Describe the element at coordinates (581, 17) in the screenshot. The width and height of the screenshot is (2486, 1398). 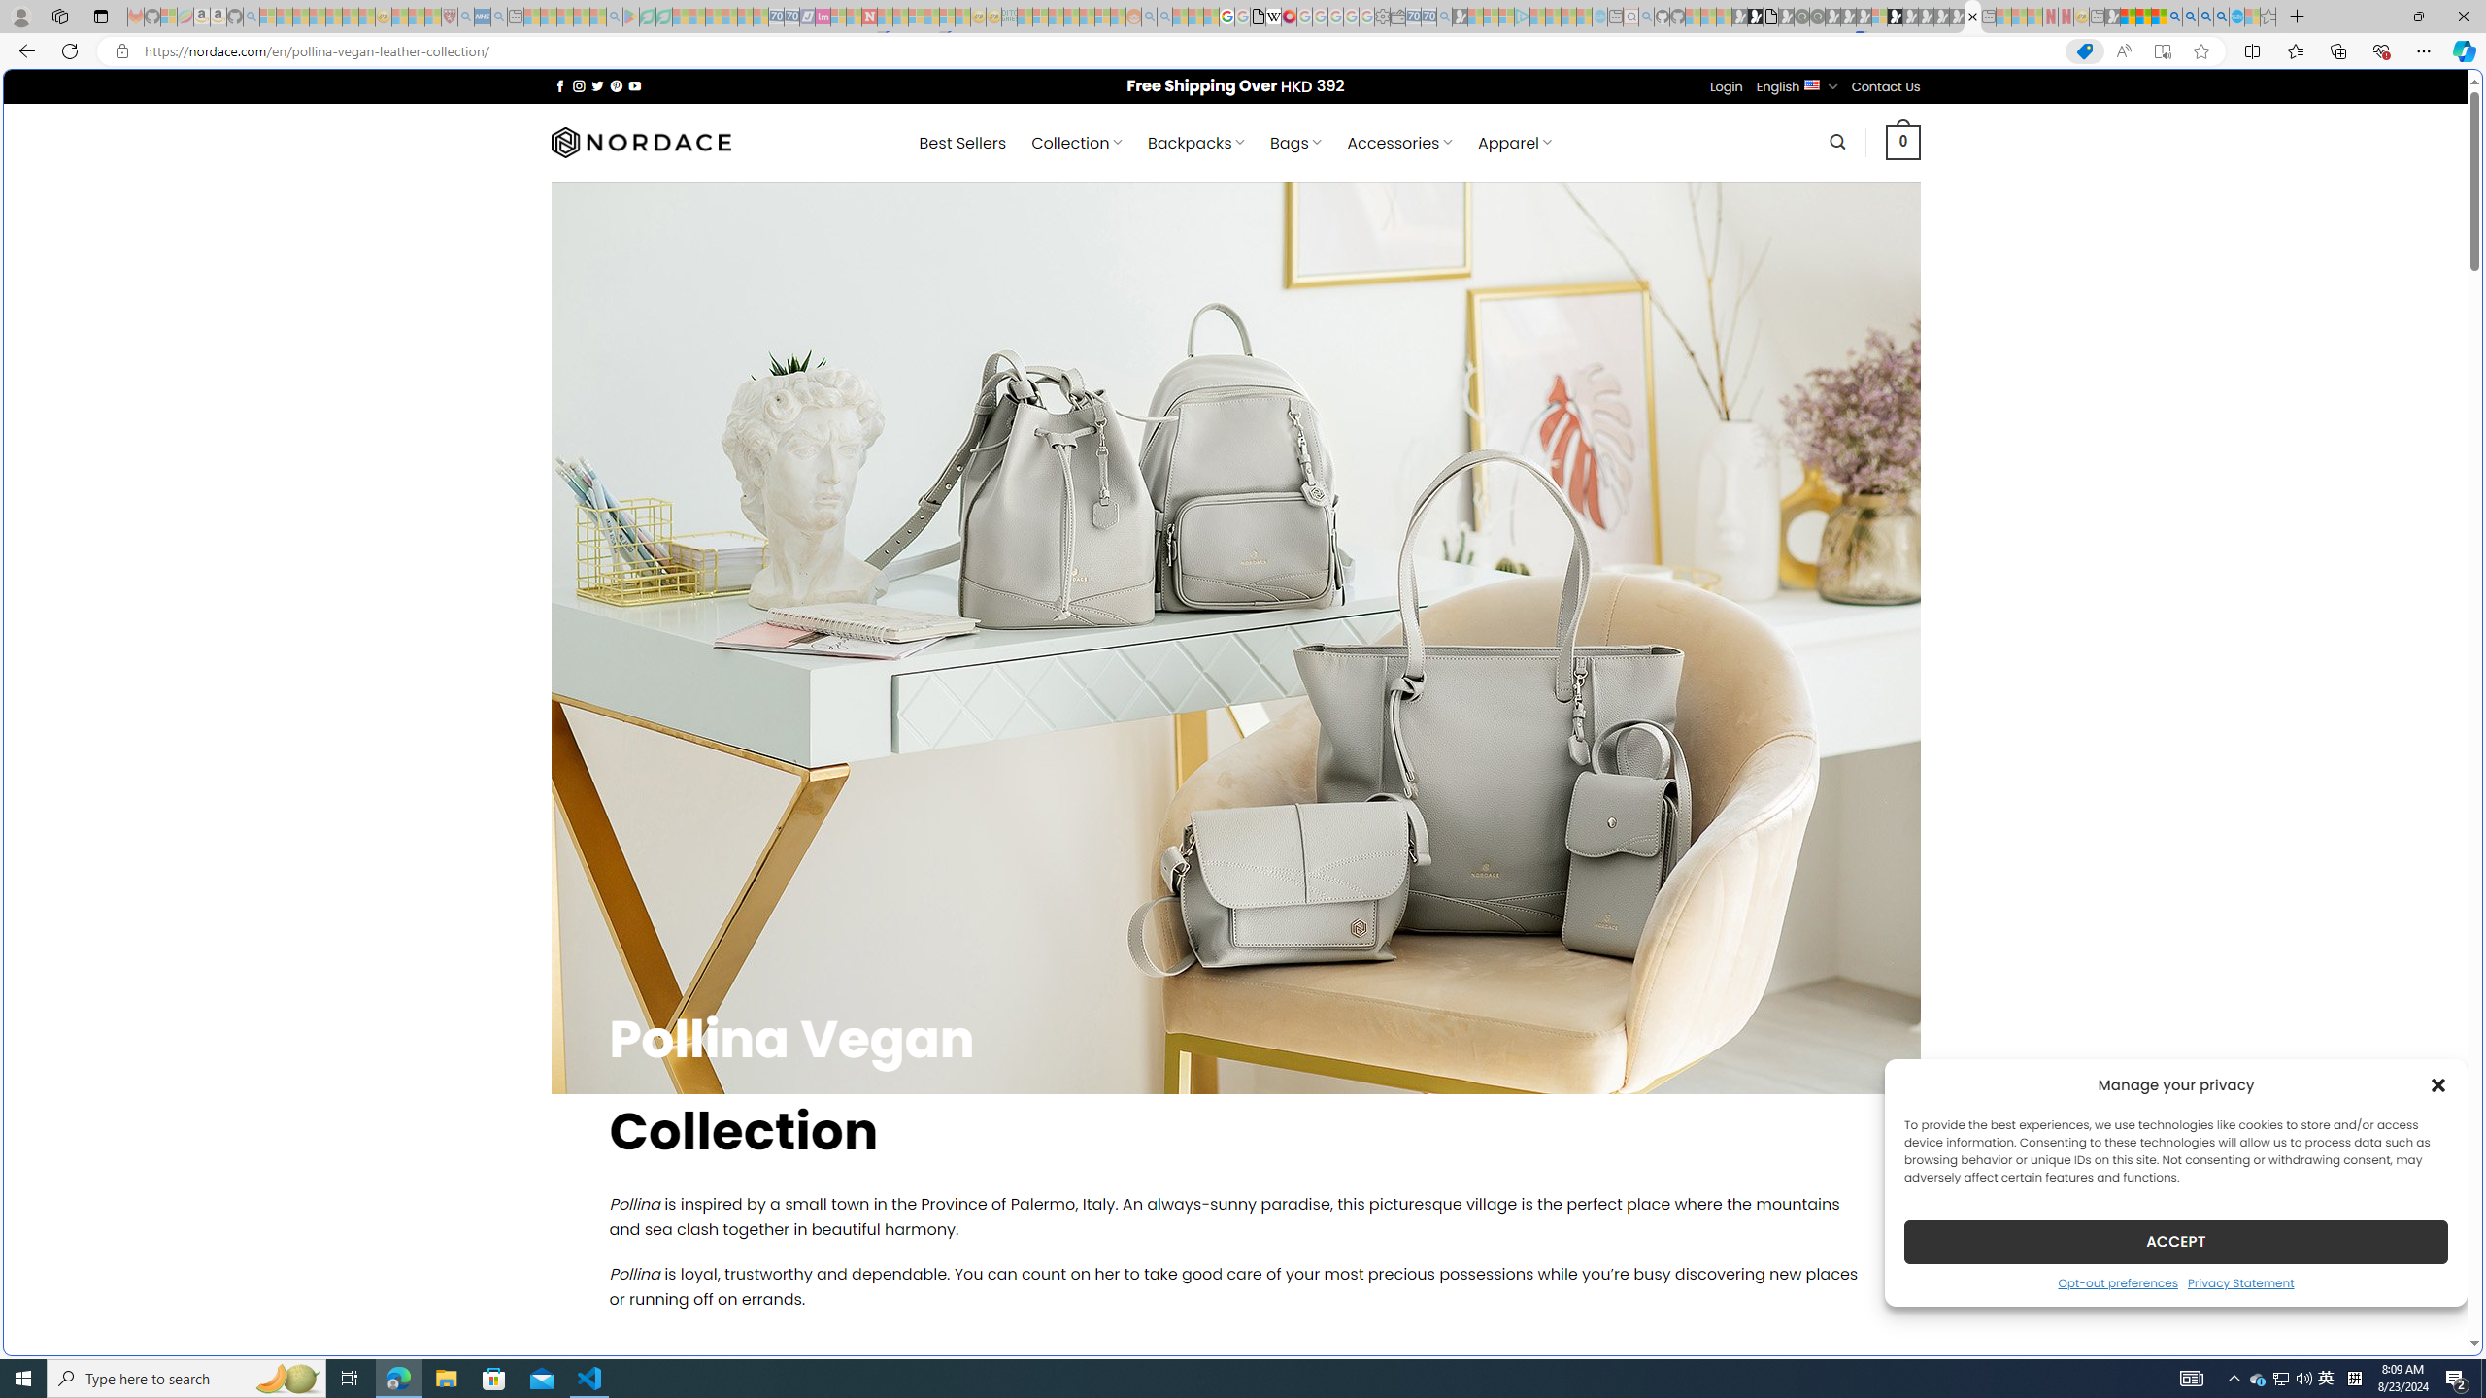
I see `Pets - MSN - Sleeping` at that location.